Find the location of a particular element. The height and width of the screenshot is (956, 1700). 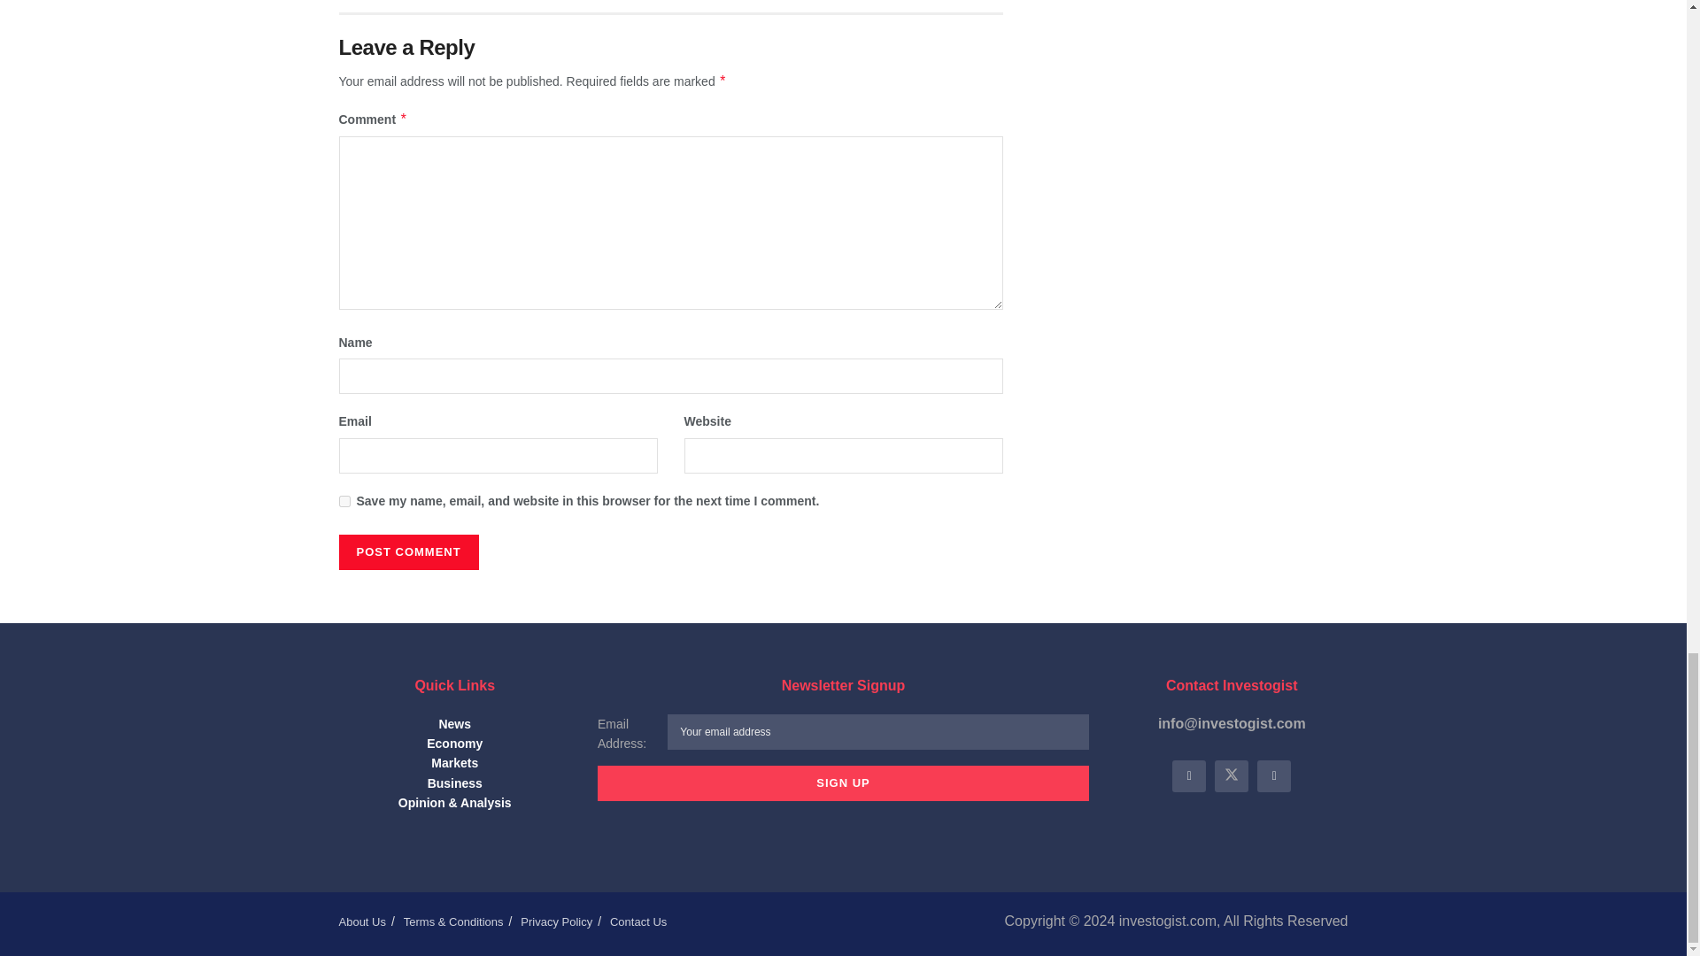

Sign up is located at coordinates (843, 783).